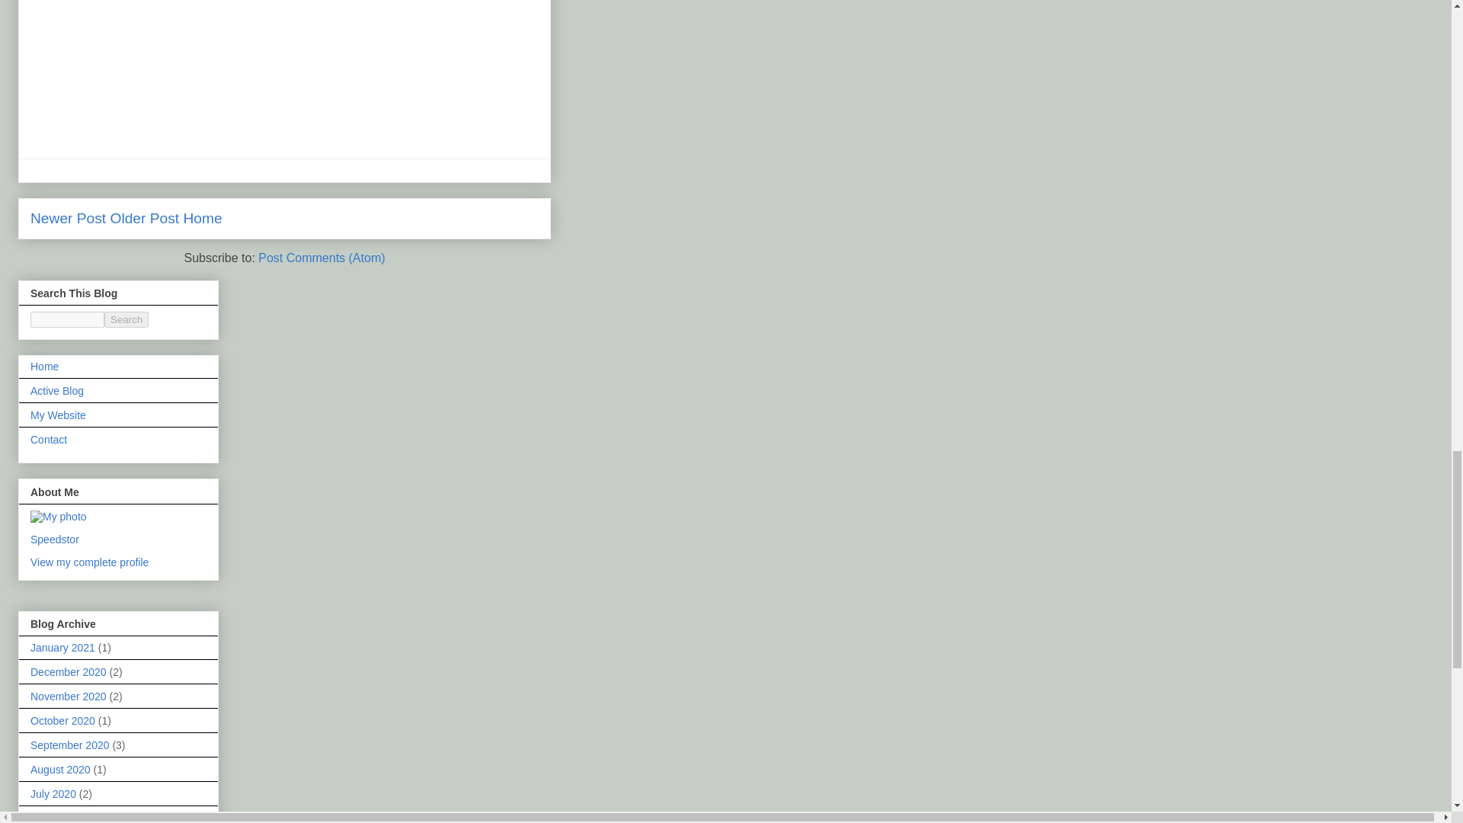 Image resolution: width=1463 pixels, height=823 pixels. I want to click on October 2020, so click(62, 721).